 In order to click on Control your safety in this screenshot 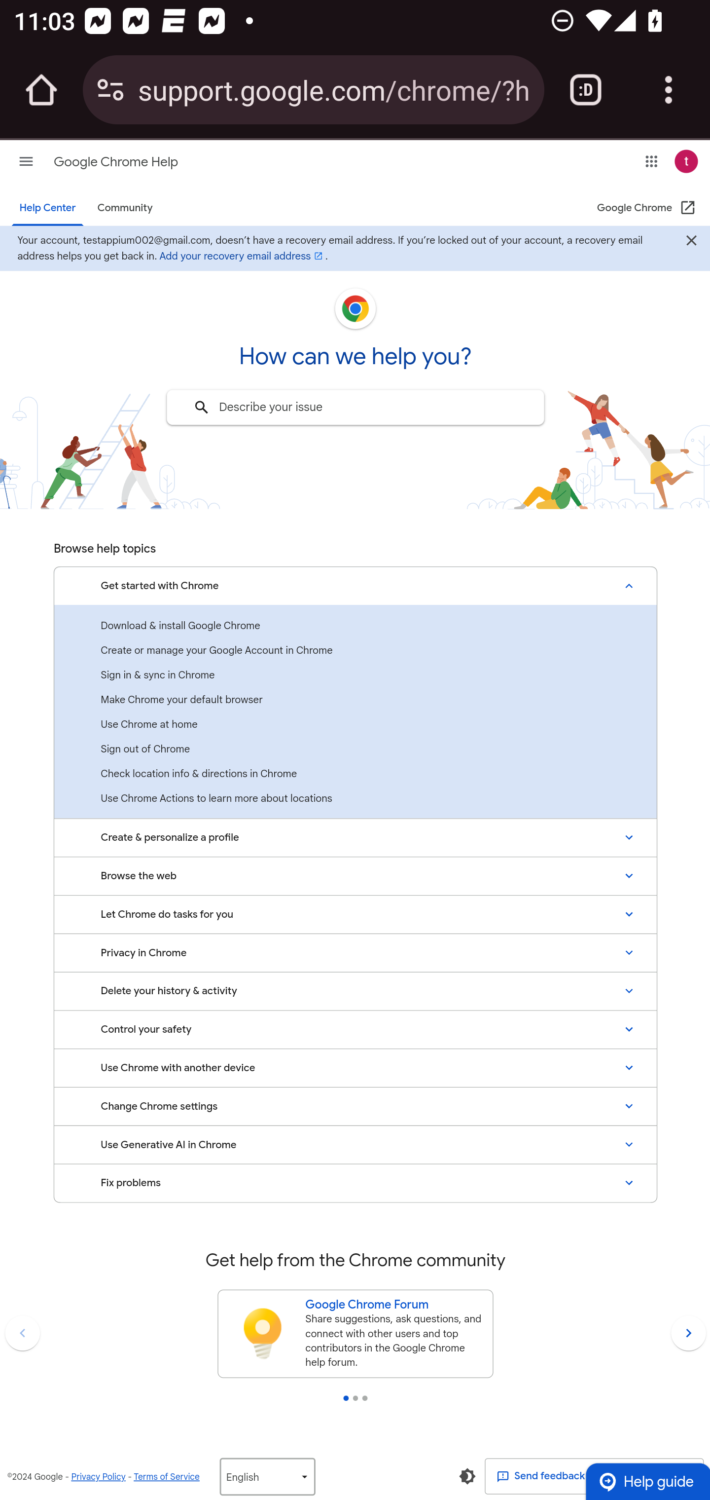, I will do `click(355, 1028)`.